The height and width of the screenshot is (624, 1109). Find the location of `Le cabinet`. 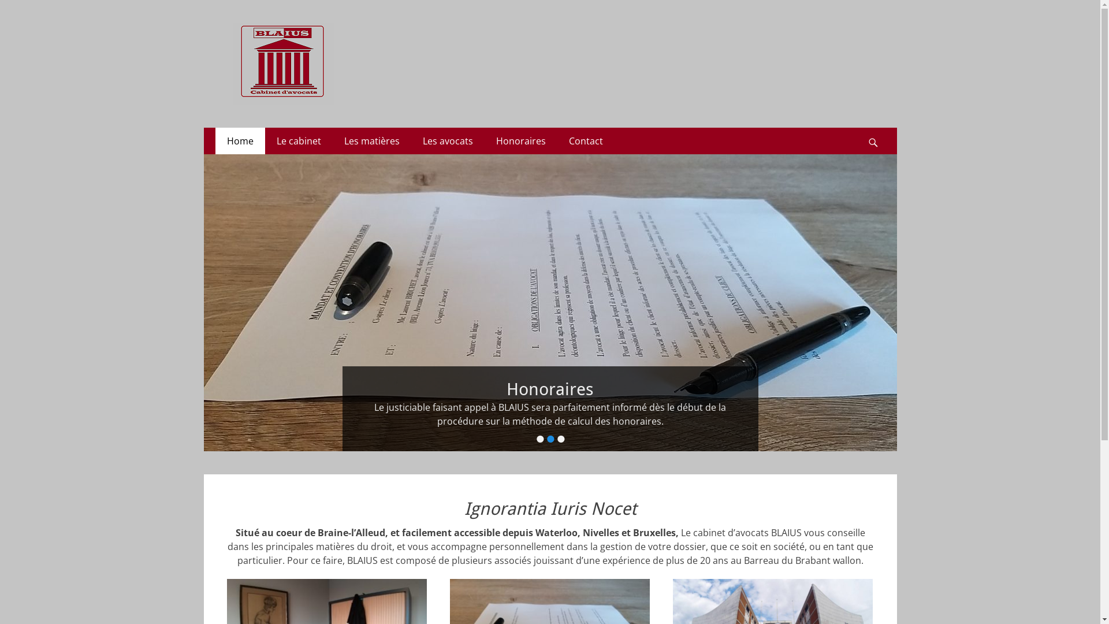

Le cabinet is located at coordinates (298, 141).